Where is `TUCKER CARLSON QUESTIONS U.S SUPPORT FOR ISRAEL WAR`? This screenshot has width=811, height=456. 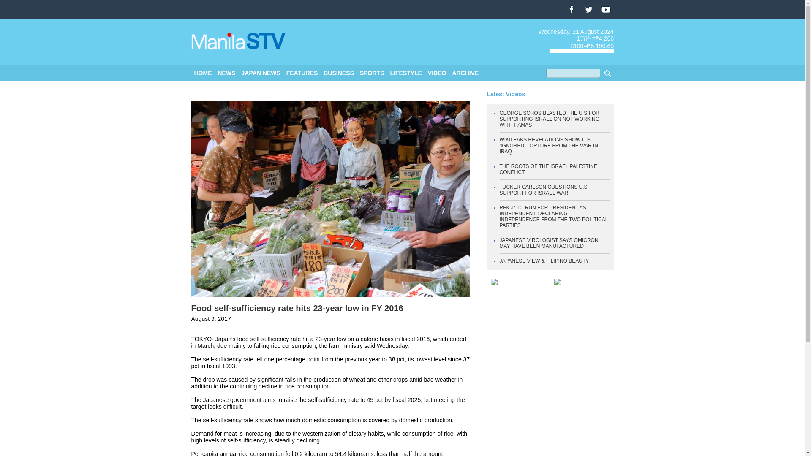
TUCKER CARLSON QUESTIONS U.S SUPPORT FOR ISRAEL WAR is located at coordinates (543, 190).